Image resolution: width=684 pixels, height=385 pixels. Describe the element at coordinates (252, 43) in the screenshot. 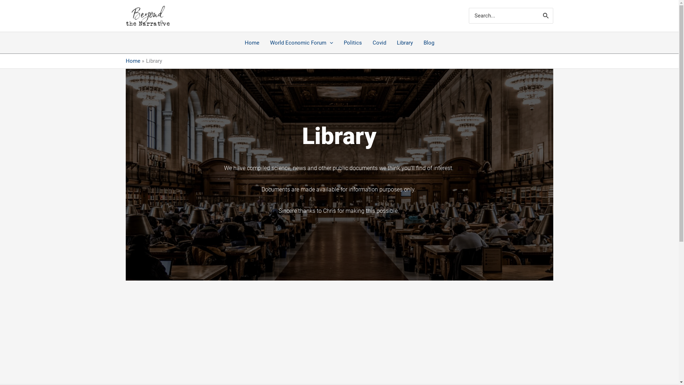

I see `Home` at that location.